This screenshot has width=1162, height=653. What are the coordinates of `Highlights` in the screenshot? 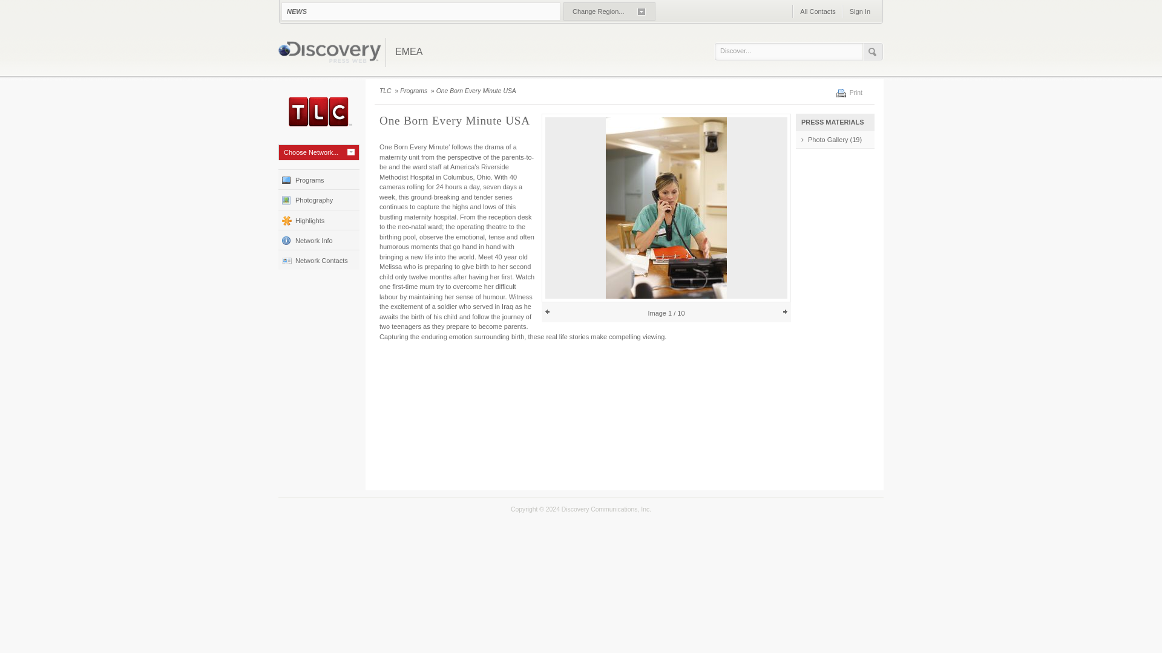 It's located at (318, 219).